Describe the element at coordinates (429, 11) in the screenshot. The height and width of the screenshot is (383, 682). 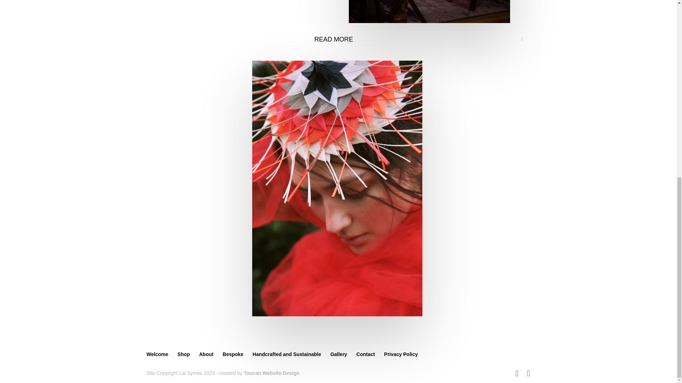
I see `About me image` at that location.